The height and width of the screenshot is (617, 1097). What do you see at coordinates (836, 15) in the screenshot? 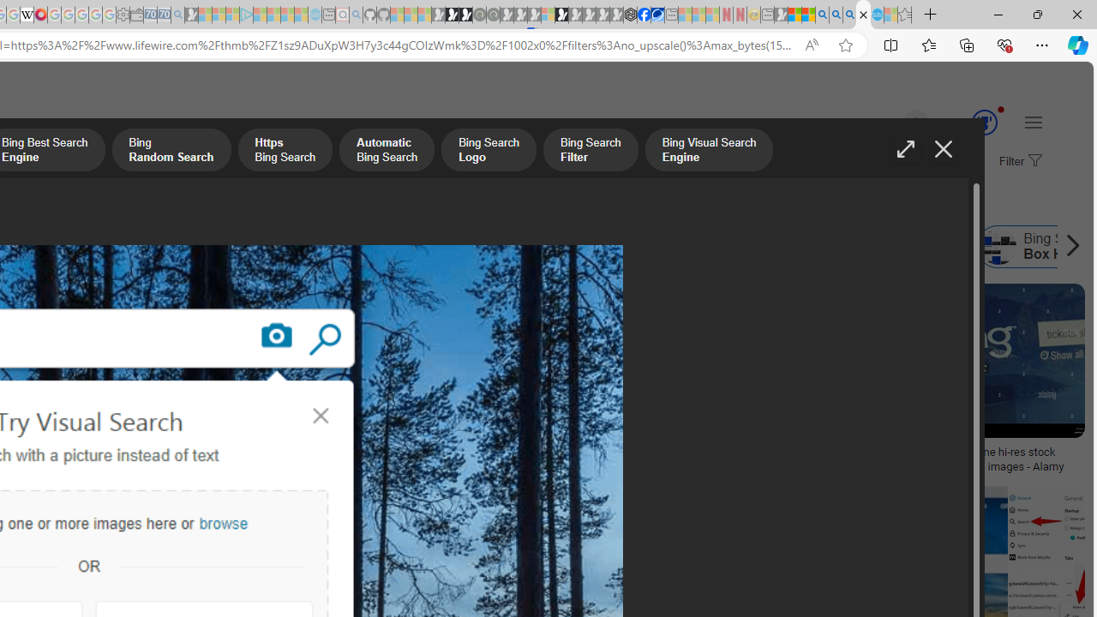
I see `2009 Bing officially replaced Live Search on June 3 - Search` at bounding box center [836, 15].